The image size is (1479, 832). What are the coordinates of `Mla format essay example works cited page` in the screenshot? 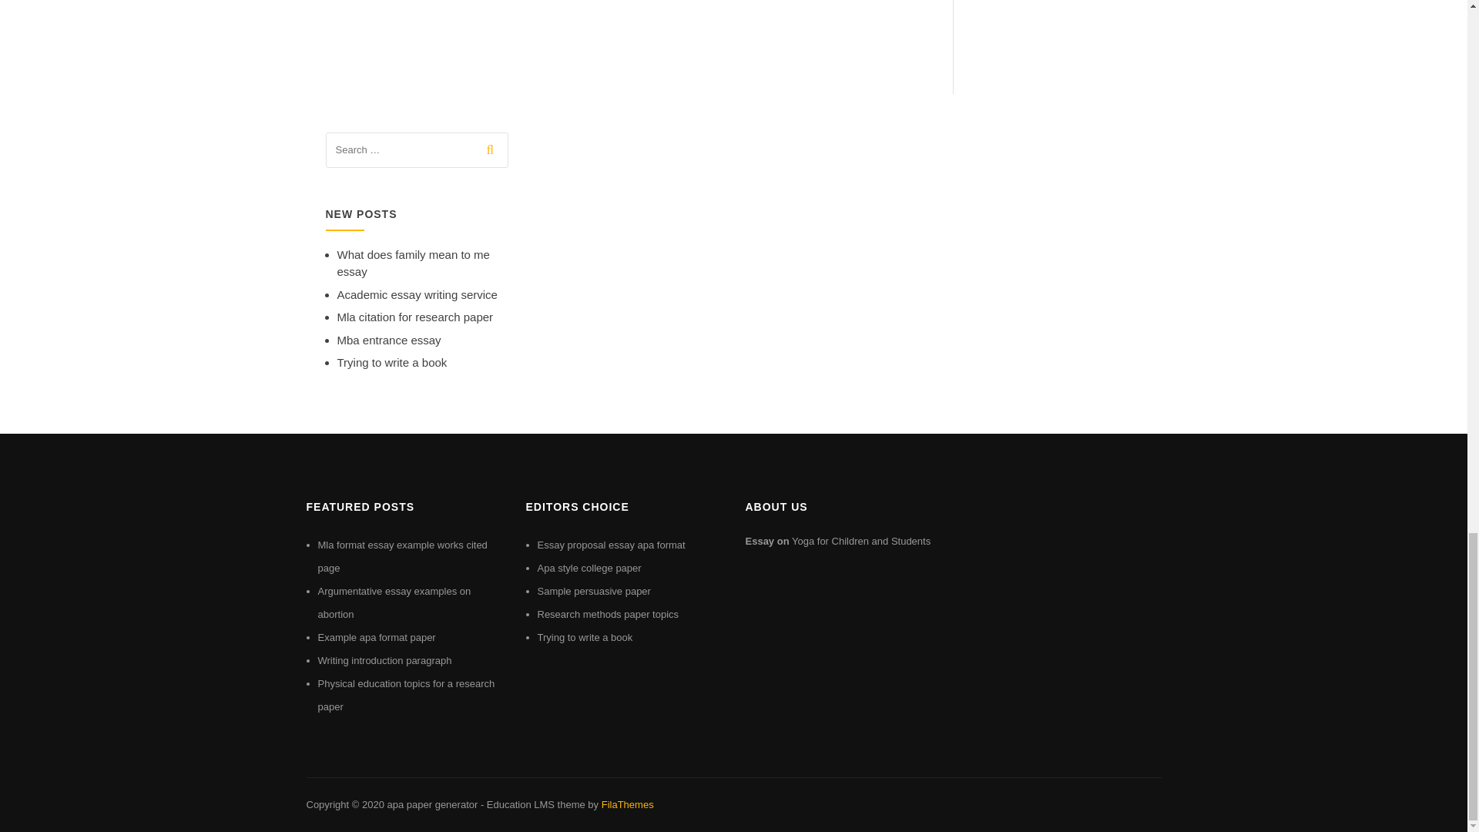 It's located at (402, 556).